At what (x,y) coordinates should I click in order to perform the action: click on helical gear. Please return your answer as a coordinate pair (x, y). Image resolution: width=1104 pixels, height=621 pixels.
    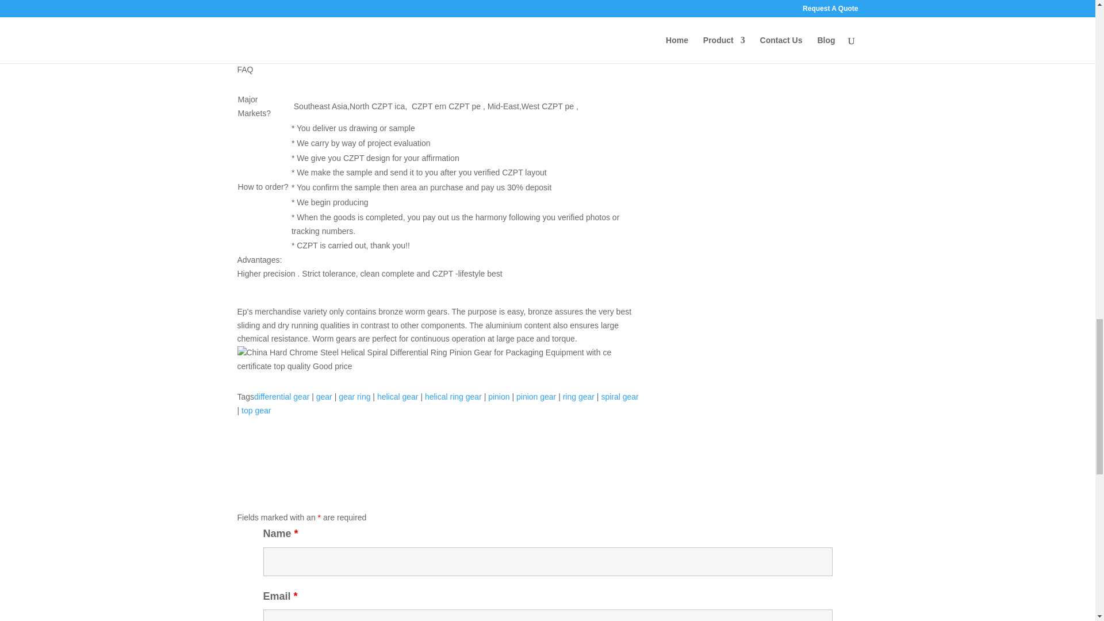
    Looking at the image, I should click on (398, 396).